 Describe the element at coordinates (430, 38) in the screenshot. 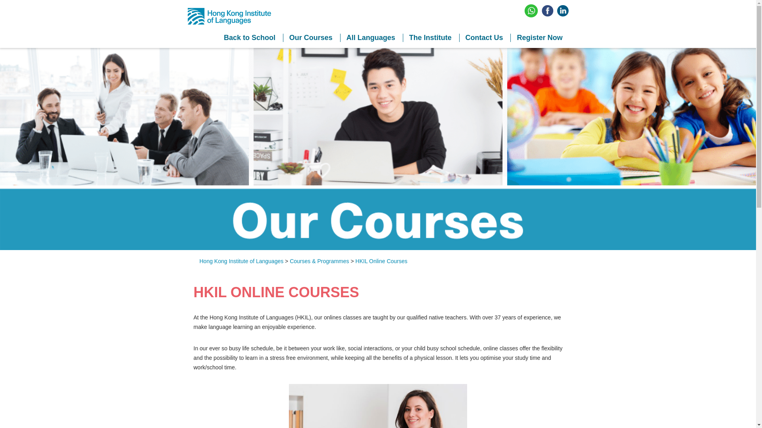

I see `The Institute` at that location.